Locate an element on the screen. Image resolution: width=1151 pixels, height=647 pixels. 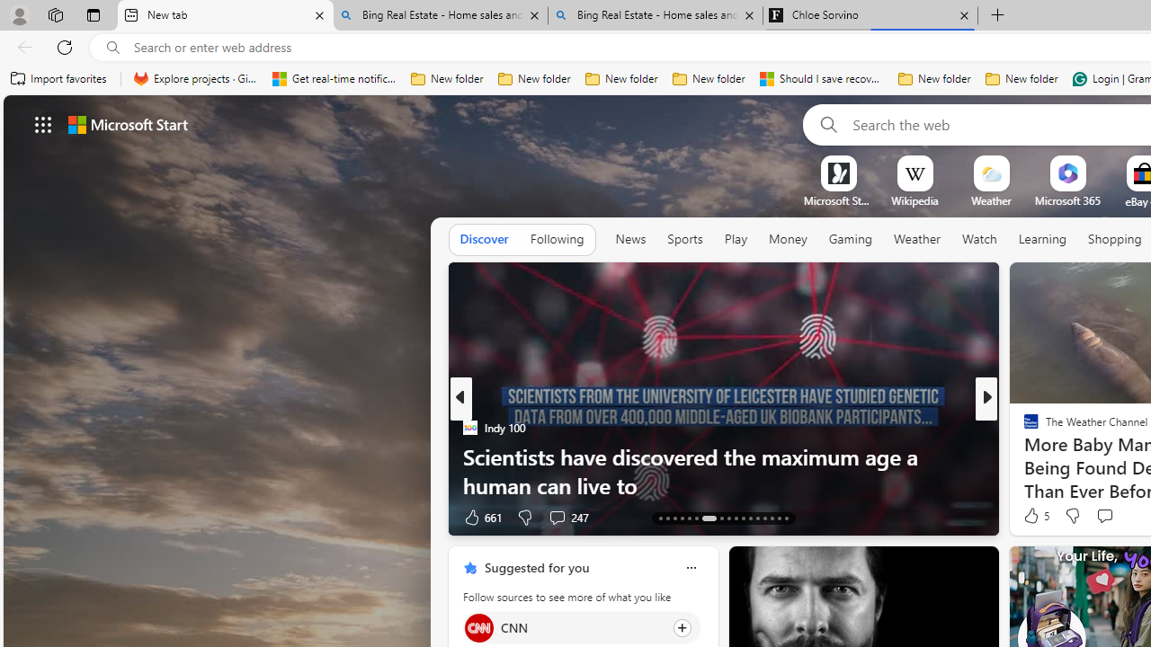
146 Like is located at coordinates (1036, 516).